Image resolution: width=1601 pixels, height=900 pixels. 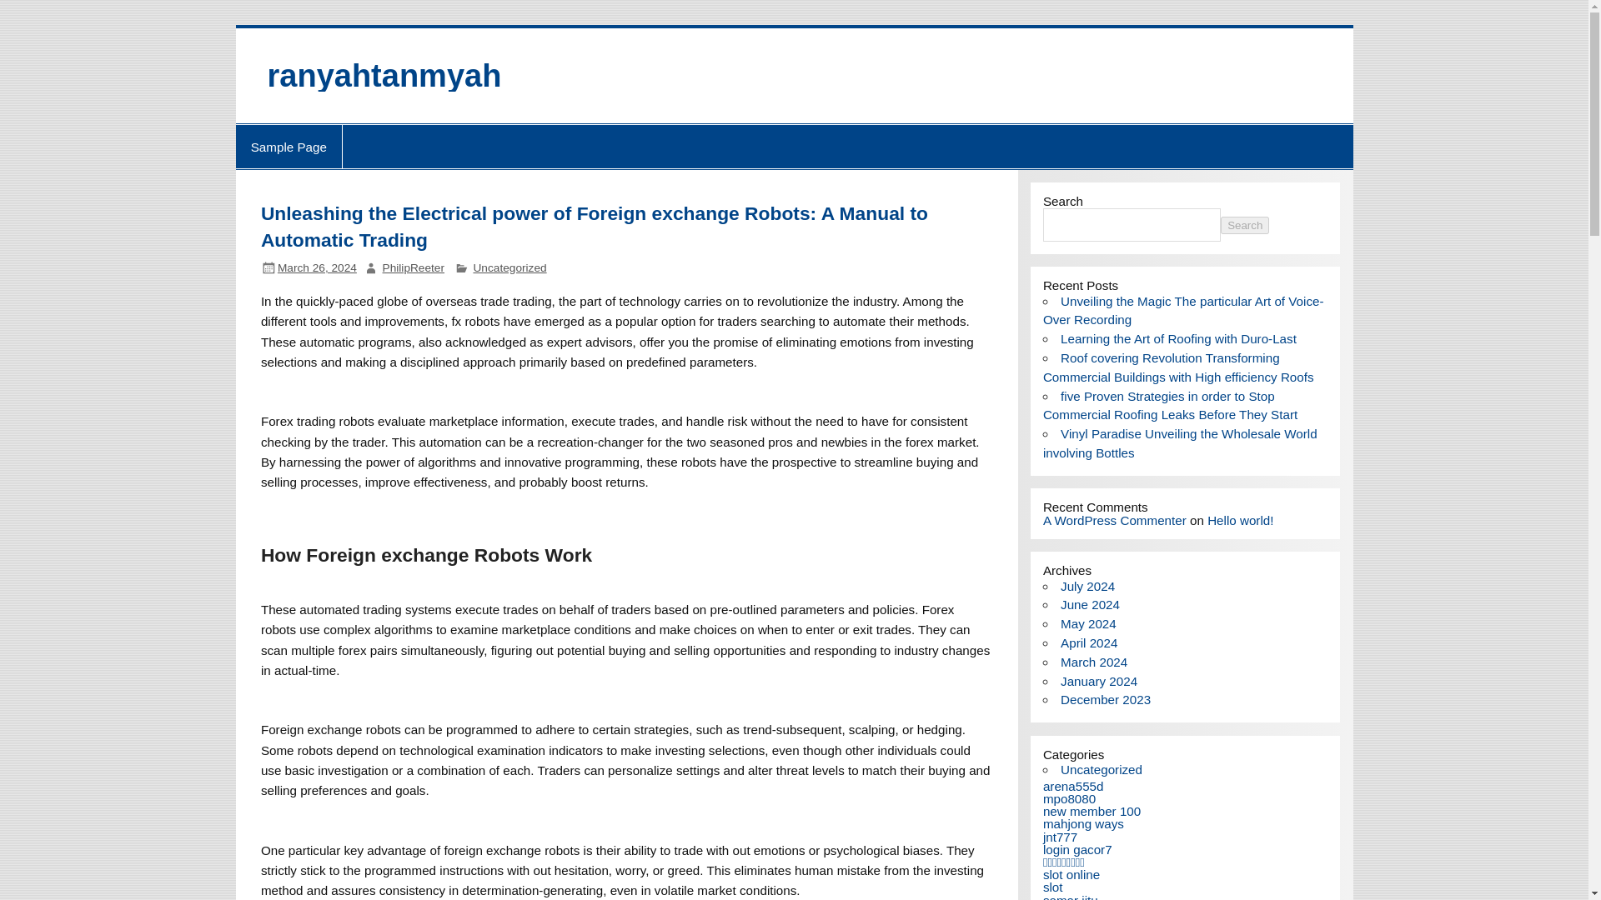 What do you see at coordinates (509, 268) in the screenshot?
I see `Uncategorized` at bounding box center [509, 268].